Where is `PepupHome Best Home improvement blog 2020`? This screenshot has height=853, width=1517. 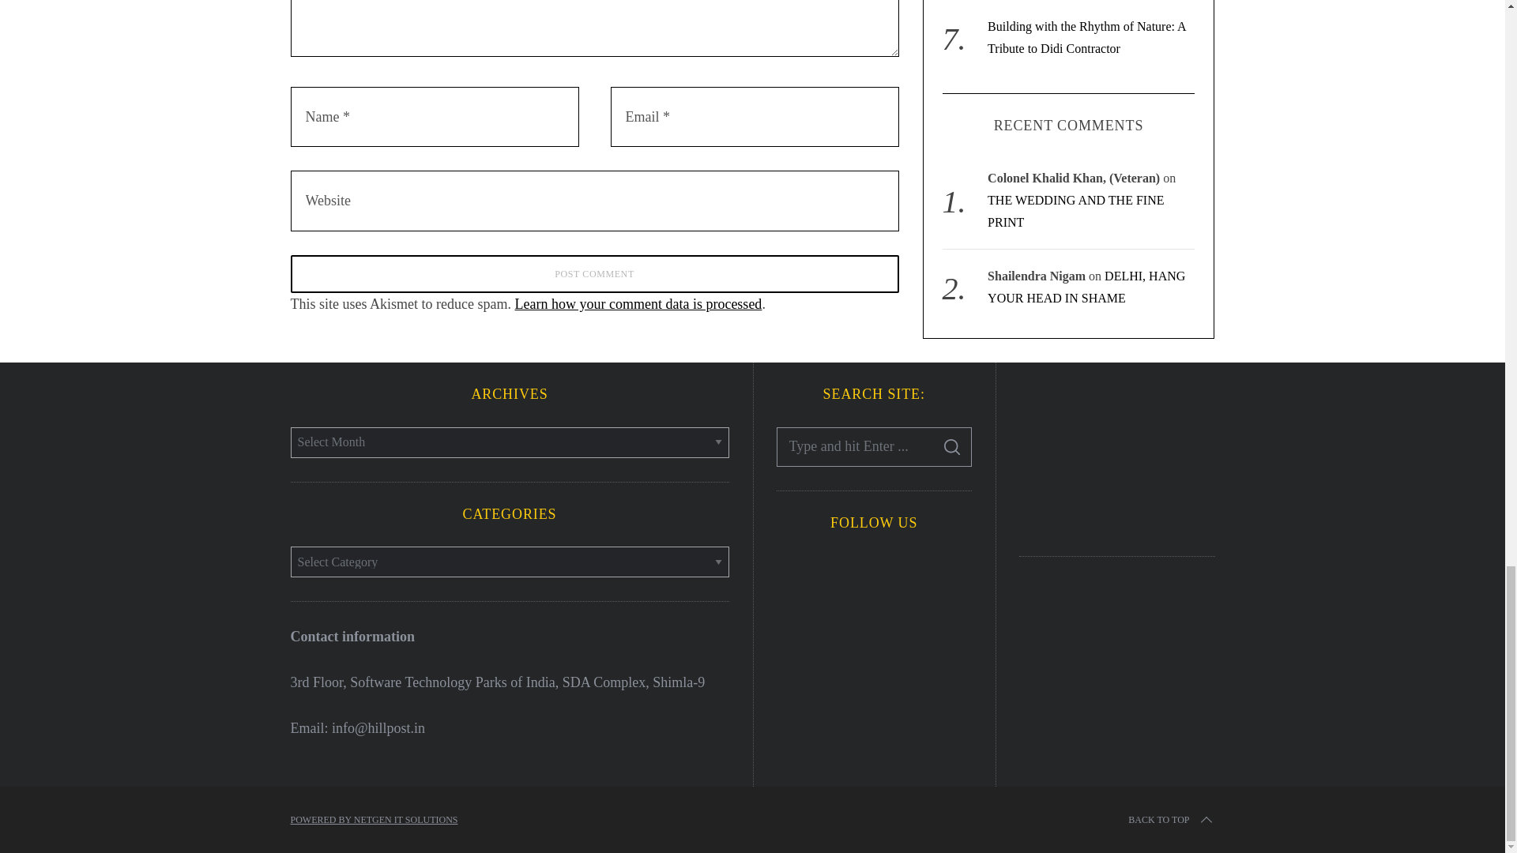 PepupHome Best Home improvement blog 2020 is located at coordinates (1117, 457).